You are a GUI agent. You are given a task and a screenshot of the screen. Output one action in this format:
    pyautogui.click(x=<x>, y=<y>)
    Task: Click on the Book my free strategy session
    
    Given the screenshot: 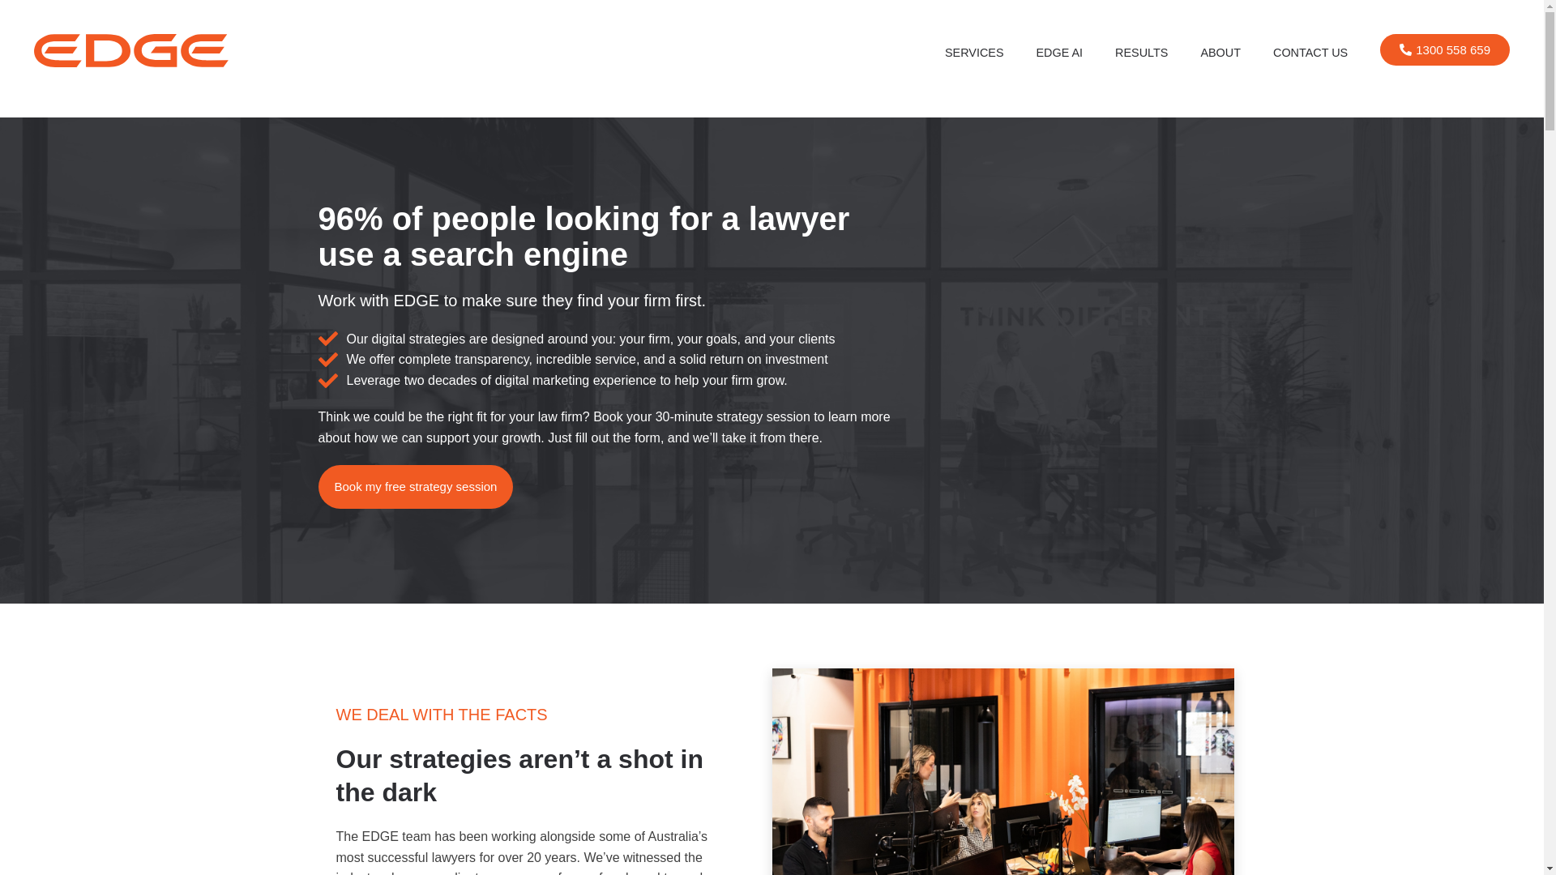 What is the action you would take?
    pyautogui.click(x=415, y=487)
    